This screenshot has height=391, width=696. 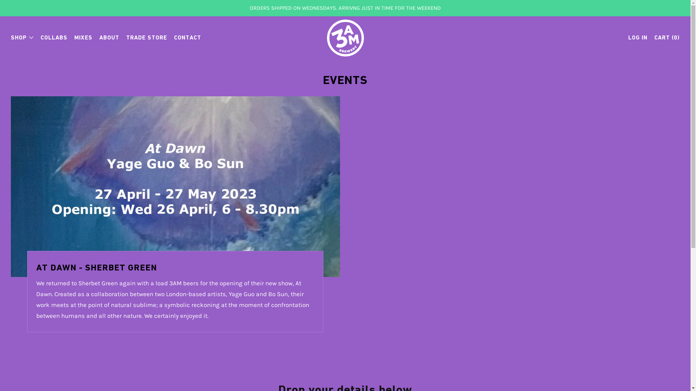 I want to click on LOG IN, so click(x=638, y=38).